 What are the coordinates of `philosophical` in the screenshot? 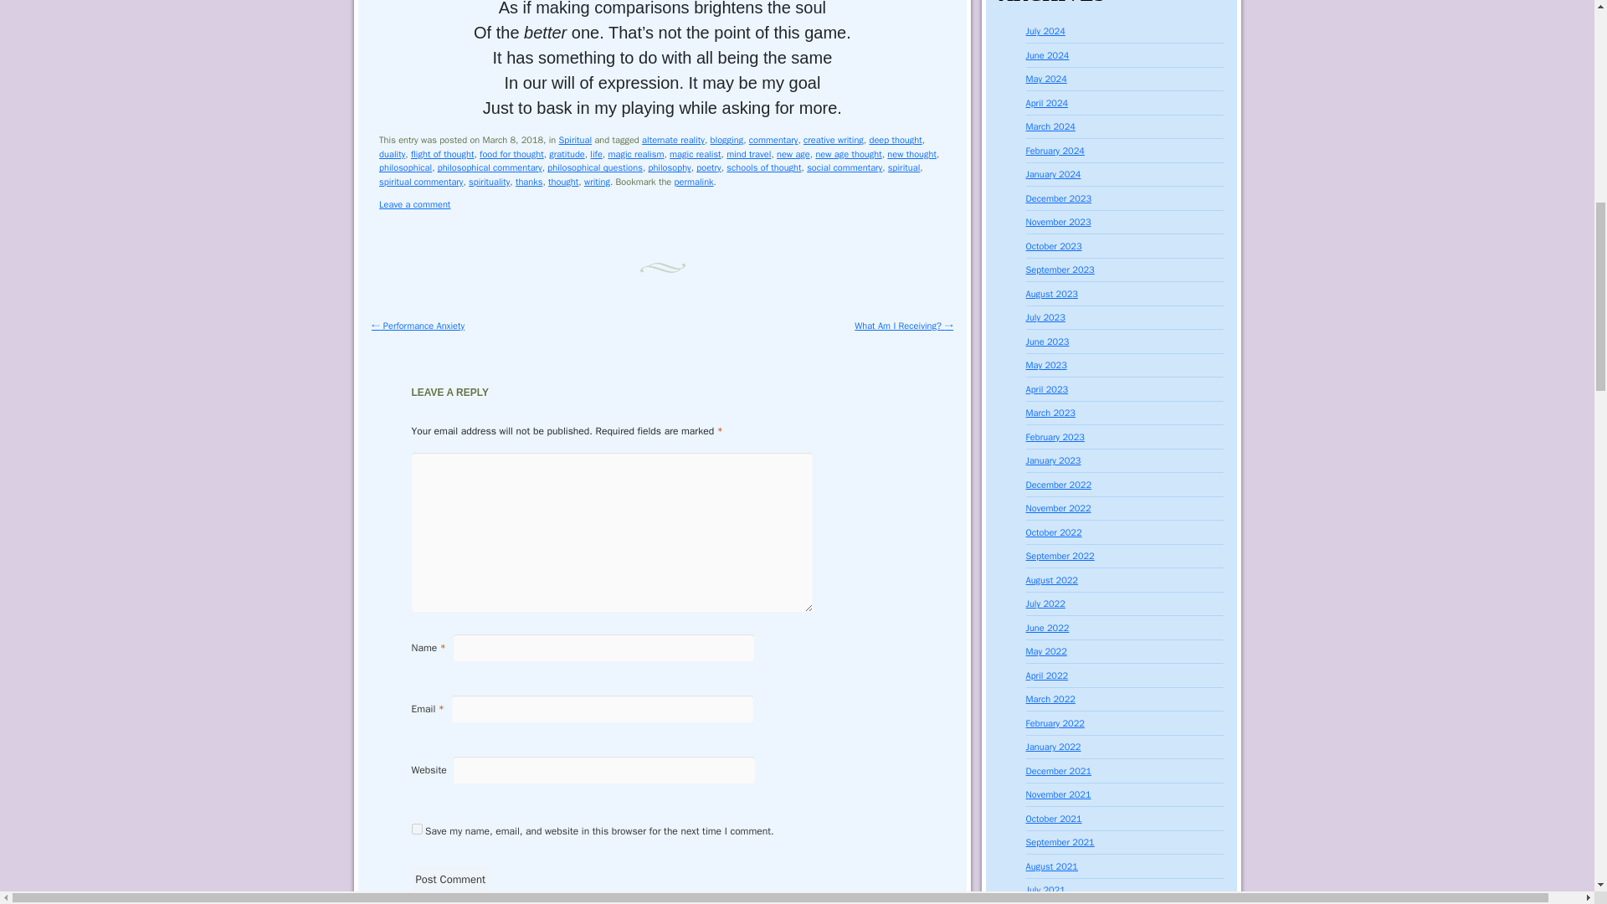 It's located at (405, 167).